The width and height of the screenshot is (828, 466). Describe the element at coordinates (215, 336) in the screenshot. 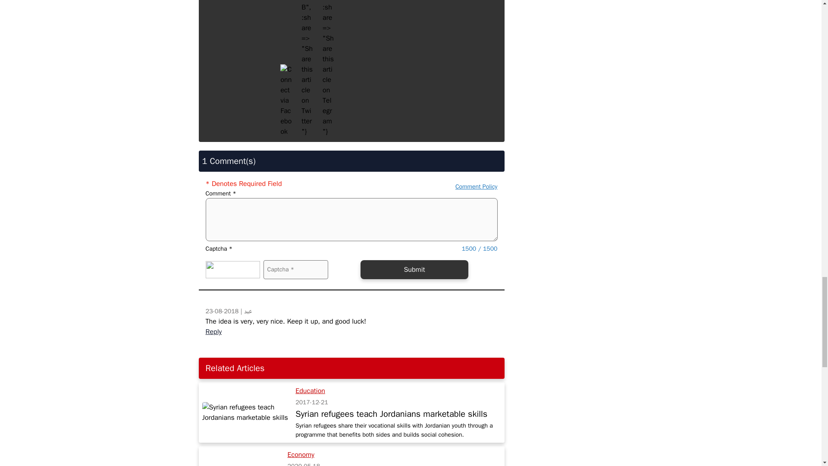

I see `Reply` at that location.